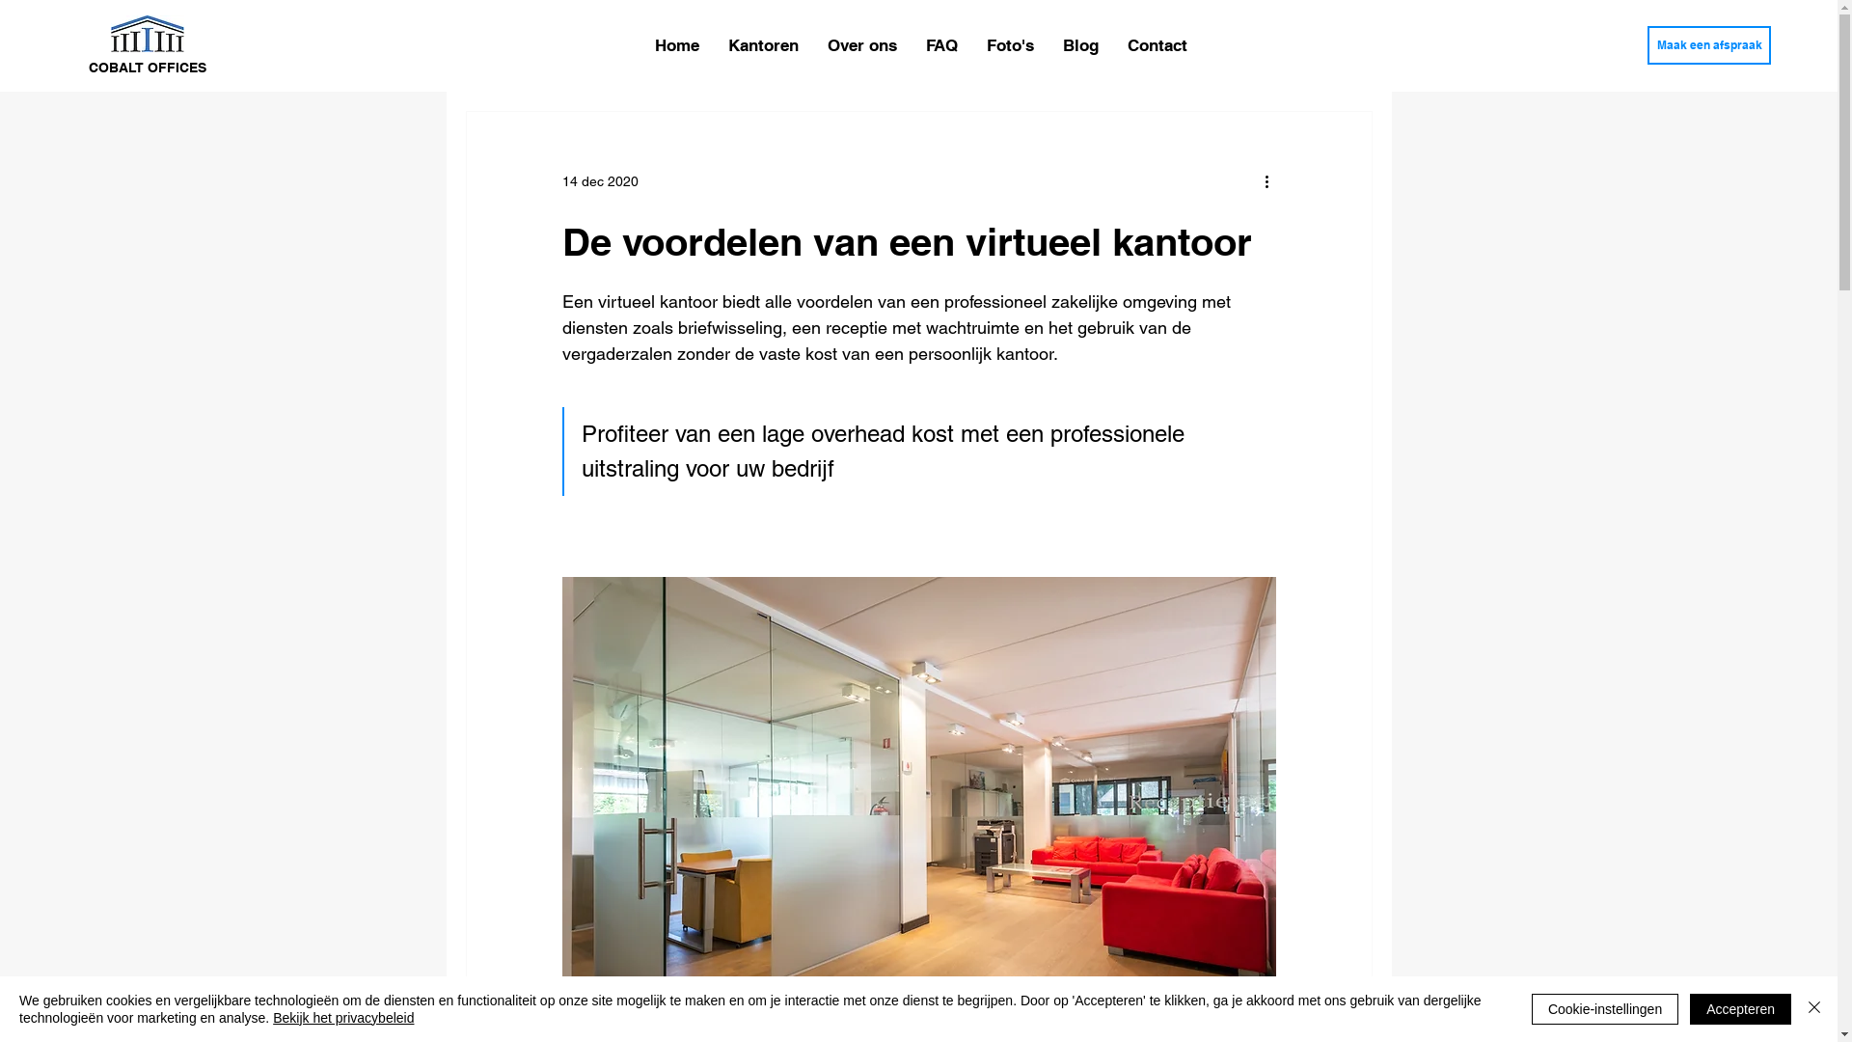  I want to click on Foto's, so click(1011, 45).